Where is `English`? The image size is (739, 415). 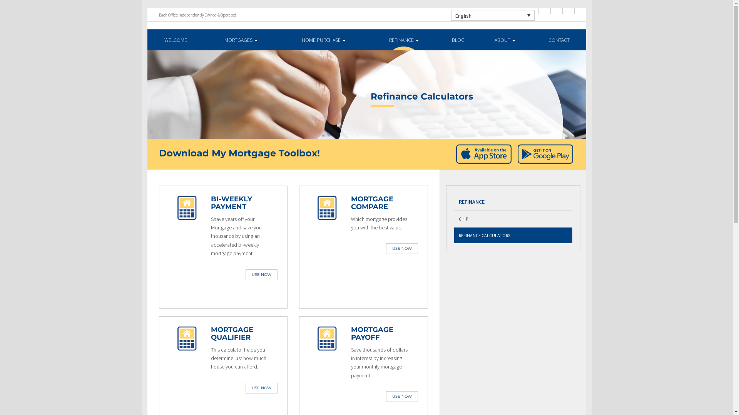
English is located at coordinates (493, 15).